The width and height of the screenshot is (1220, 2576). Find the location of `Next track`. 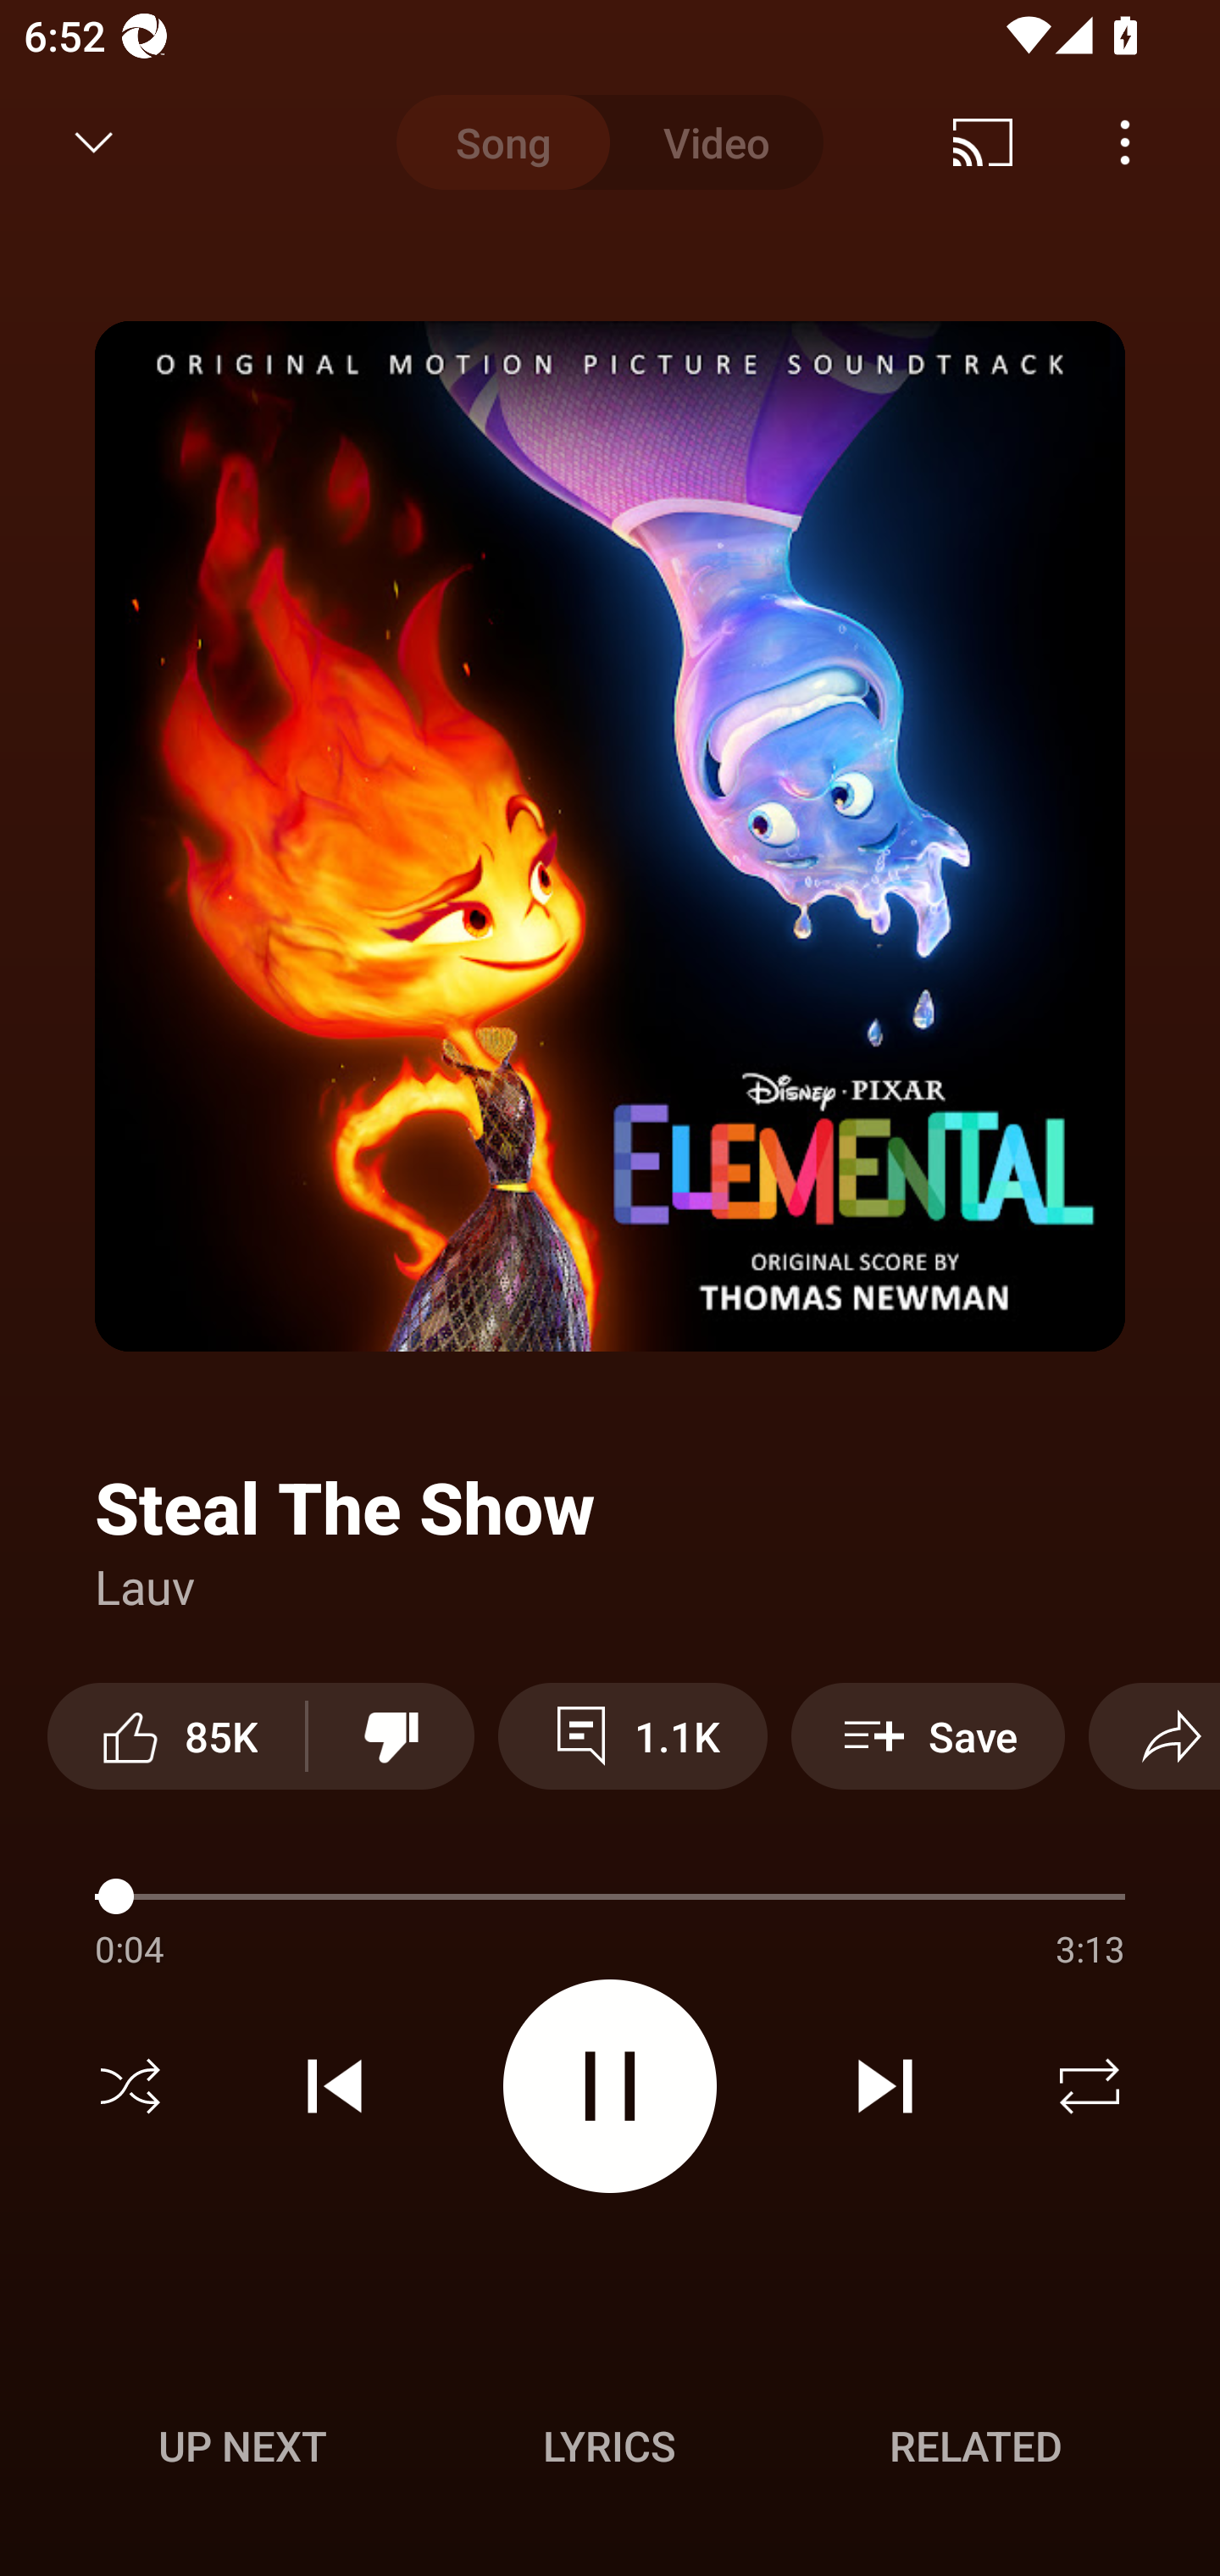

Next track is located at coordinates (884, 2086).